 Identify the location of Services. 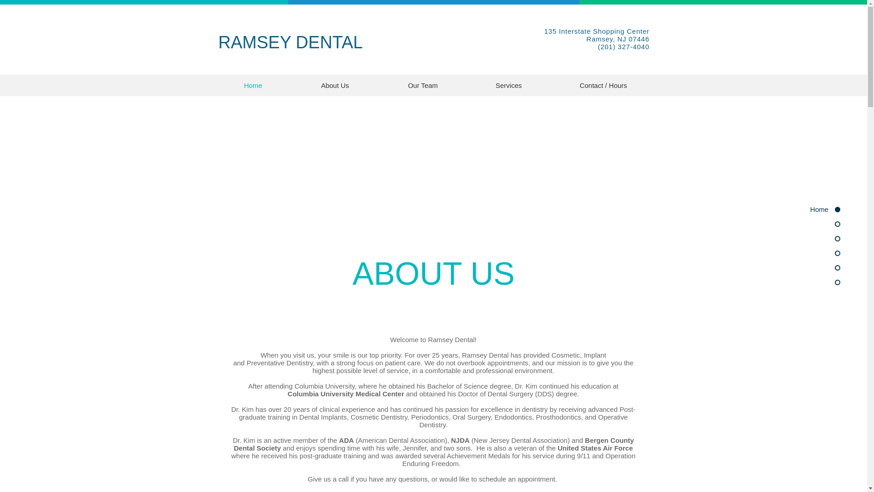
(508, 85).